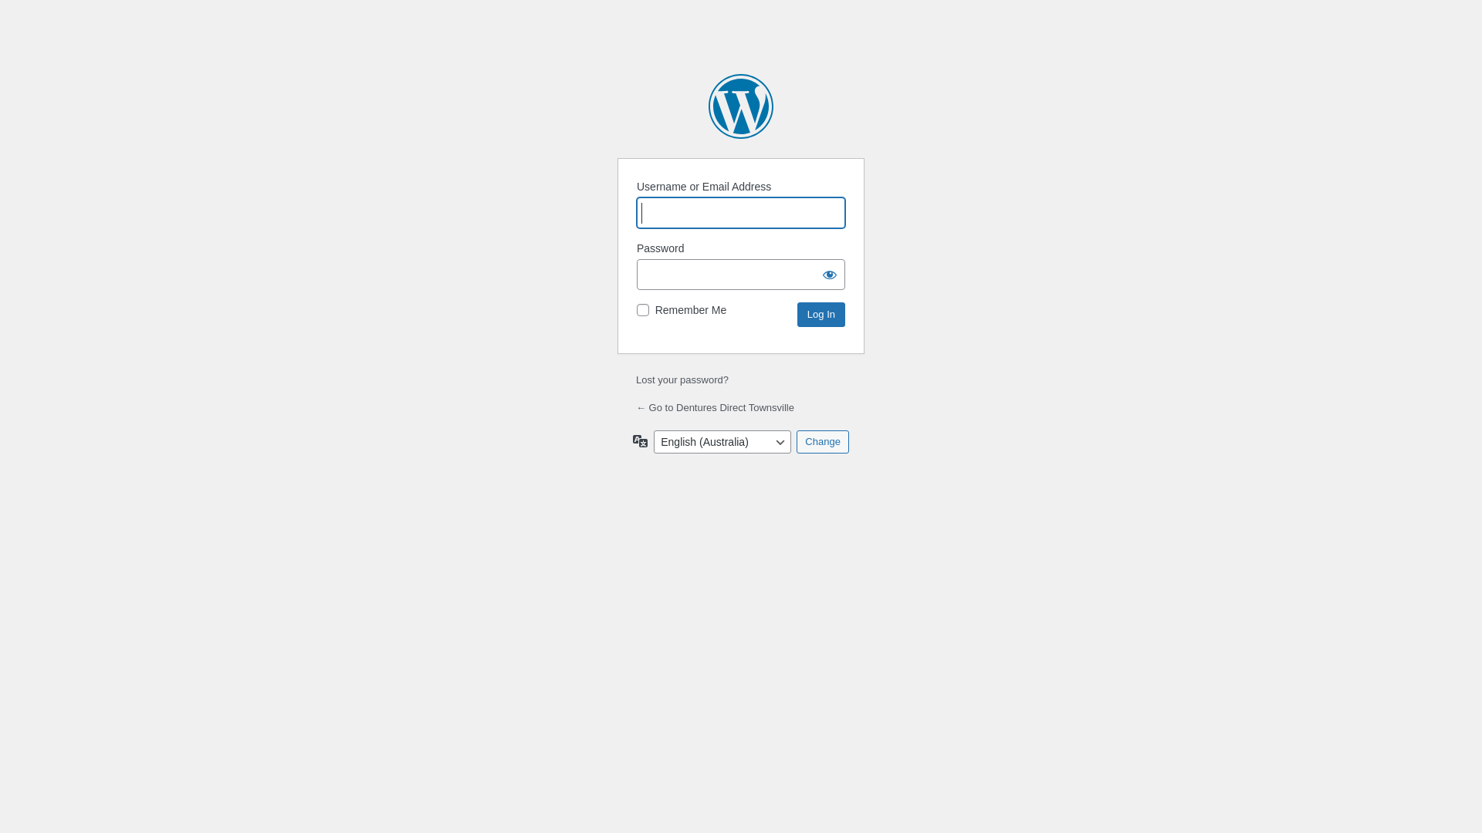 Image resolution: width=1482 pixels, height=833 pixels. I want to click on Powered by WordPress, so click(741, 106).